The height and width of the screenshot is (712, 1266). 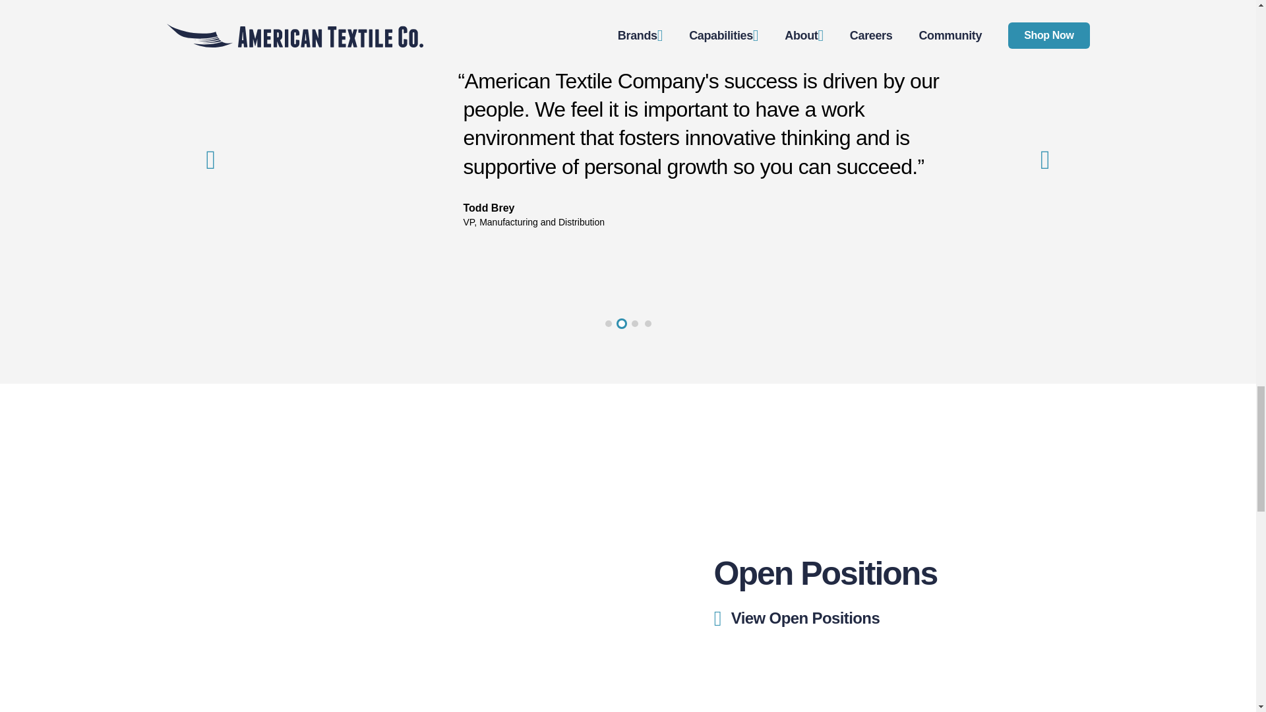 I want to click on View Open Positions, so click(x=775, y=616).